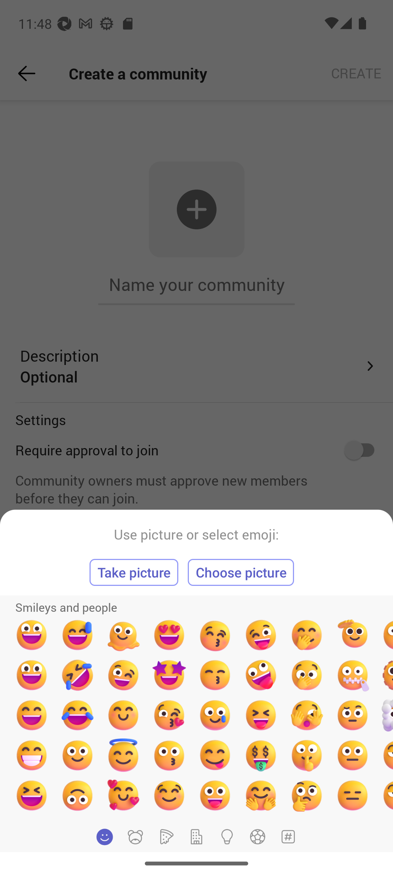 The height and width of the screenshot is (875, 393). Describe the element at coordinates (306, 635) in the screenshot. I see `Giggle emoji` at that location.